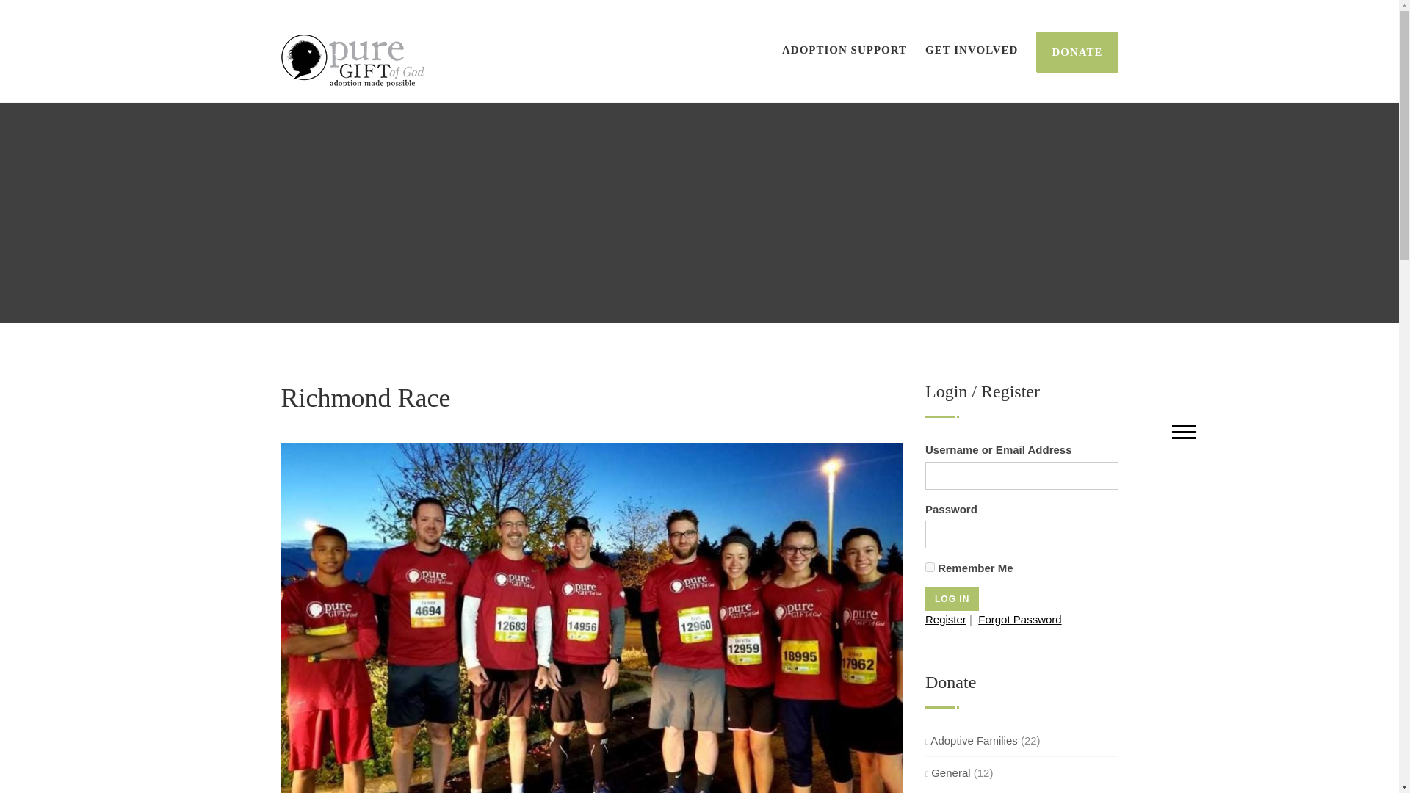 The height and width of the screenshot is (793, 1410). Describe the element at coordinates (1019, 619) in the screenshot. I see `Forgot Password` at that location.